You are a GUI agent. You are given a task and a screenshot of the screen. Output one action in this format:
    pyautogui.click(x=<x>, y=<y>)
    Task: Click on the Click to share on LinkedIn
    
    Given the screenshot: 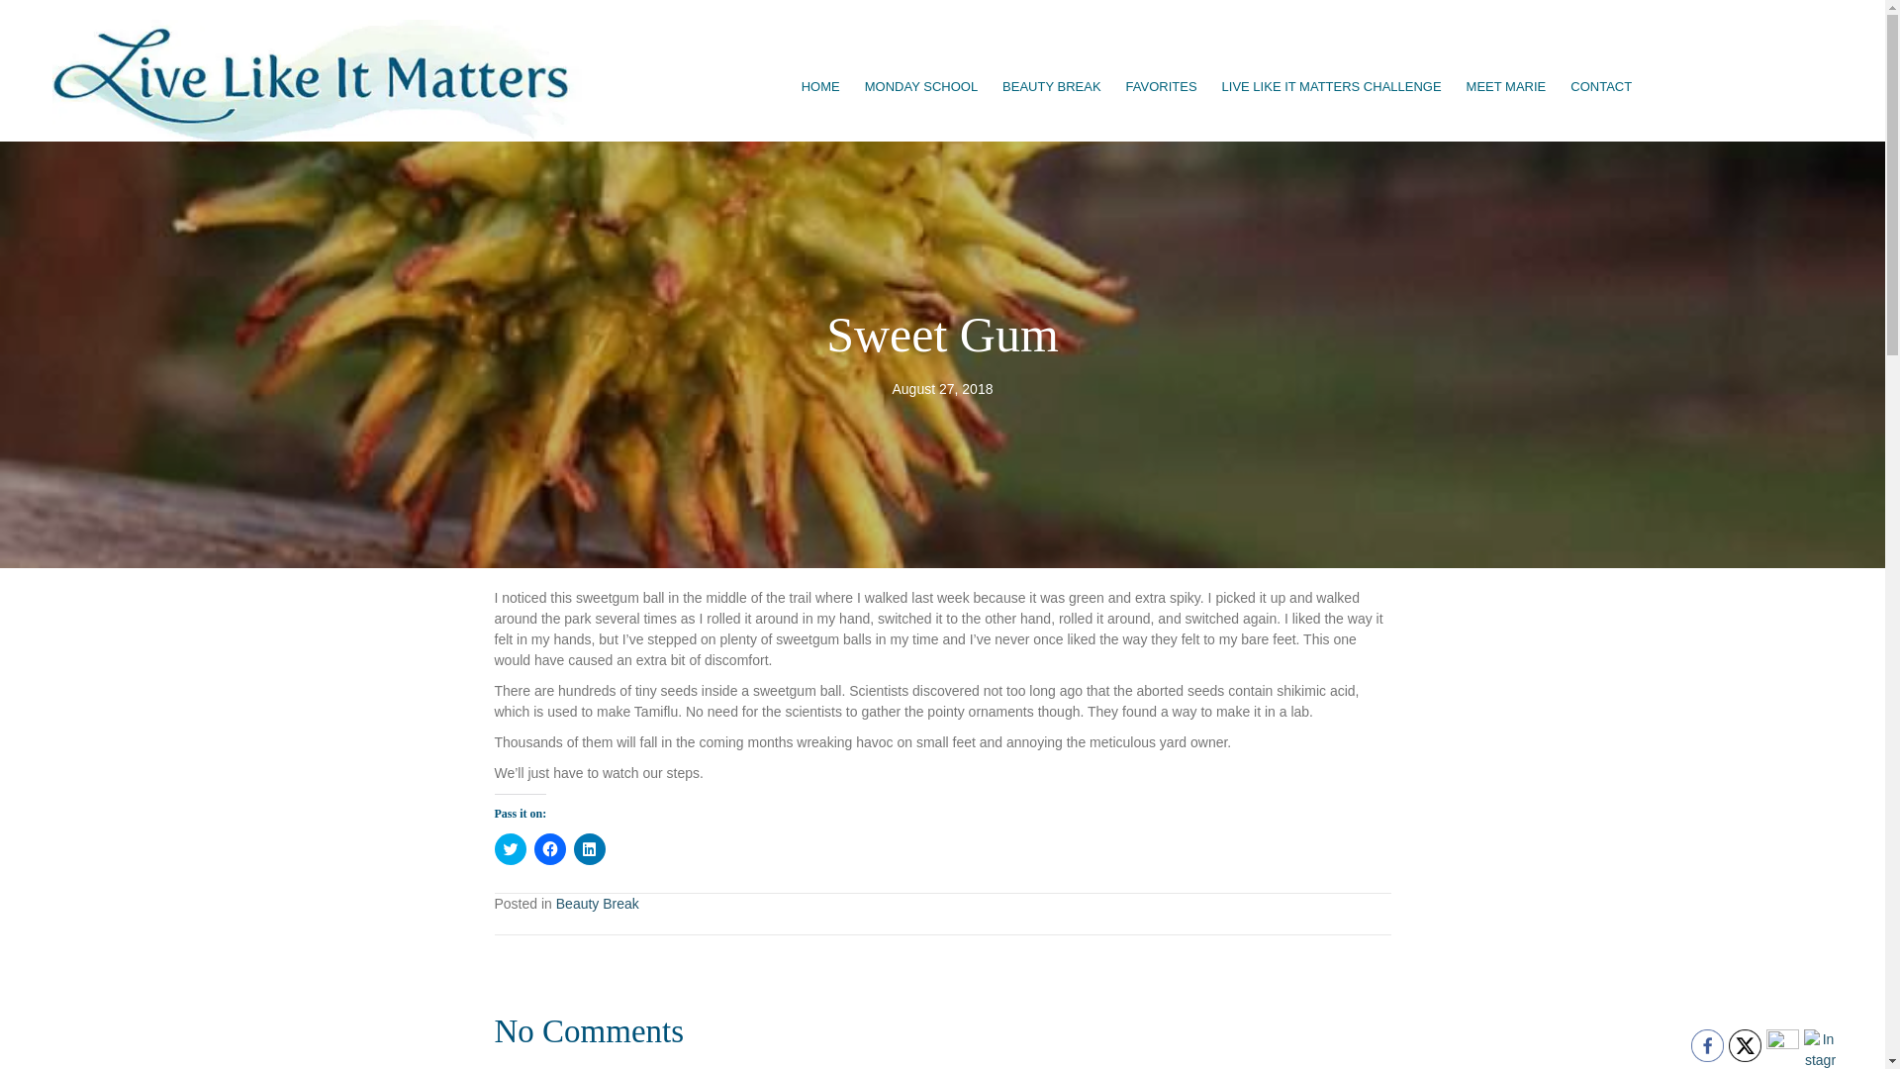 What is the action you would take?
    pyautogui.click(x=590, y=849)
    